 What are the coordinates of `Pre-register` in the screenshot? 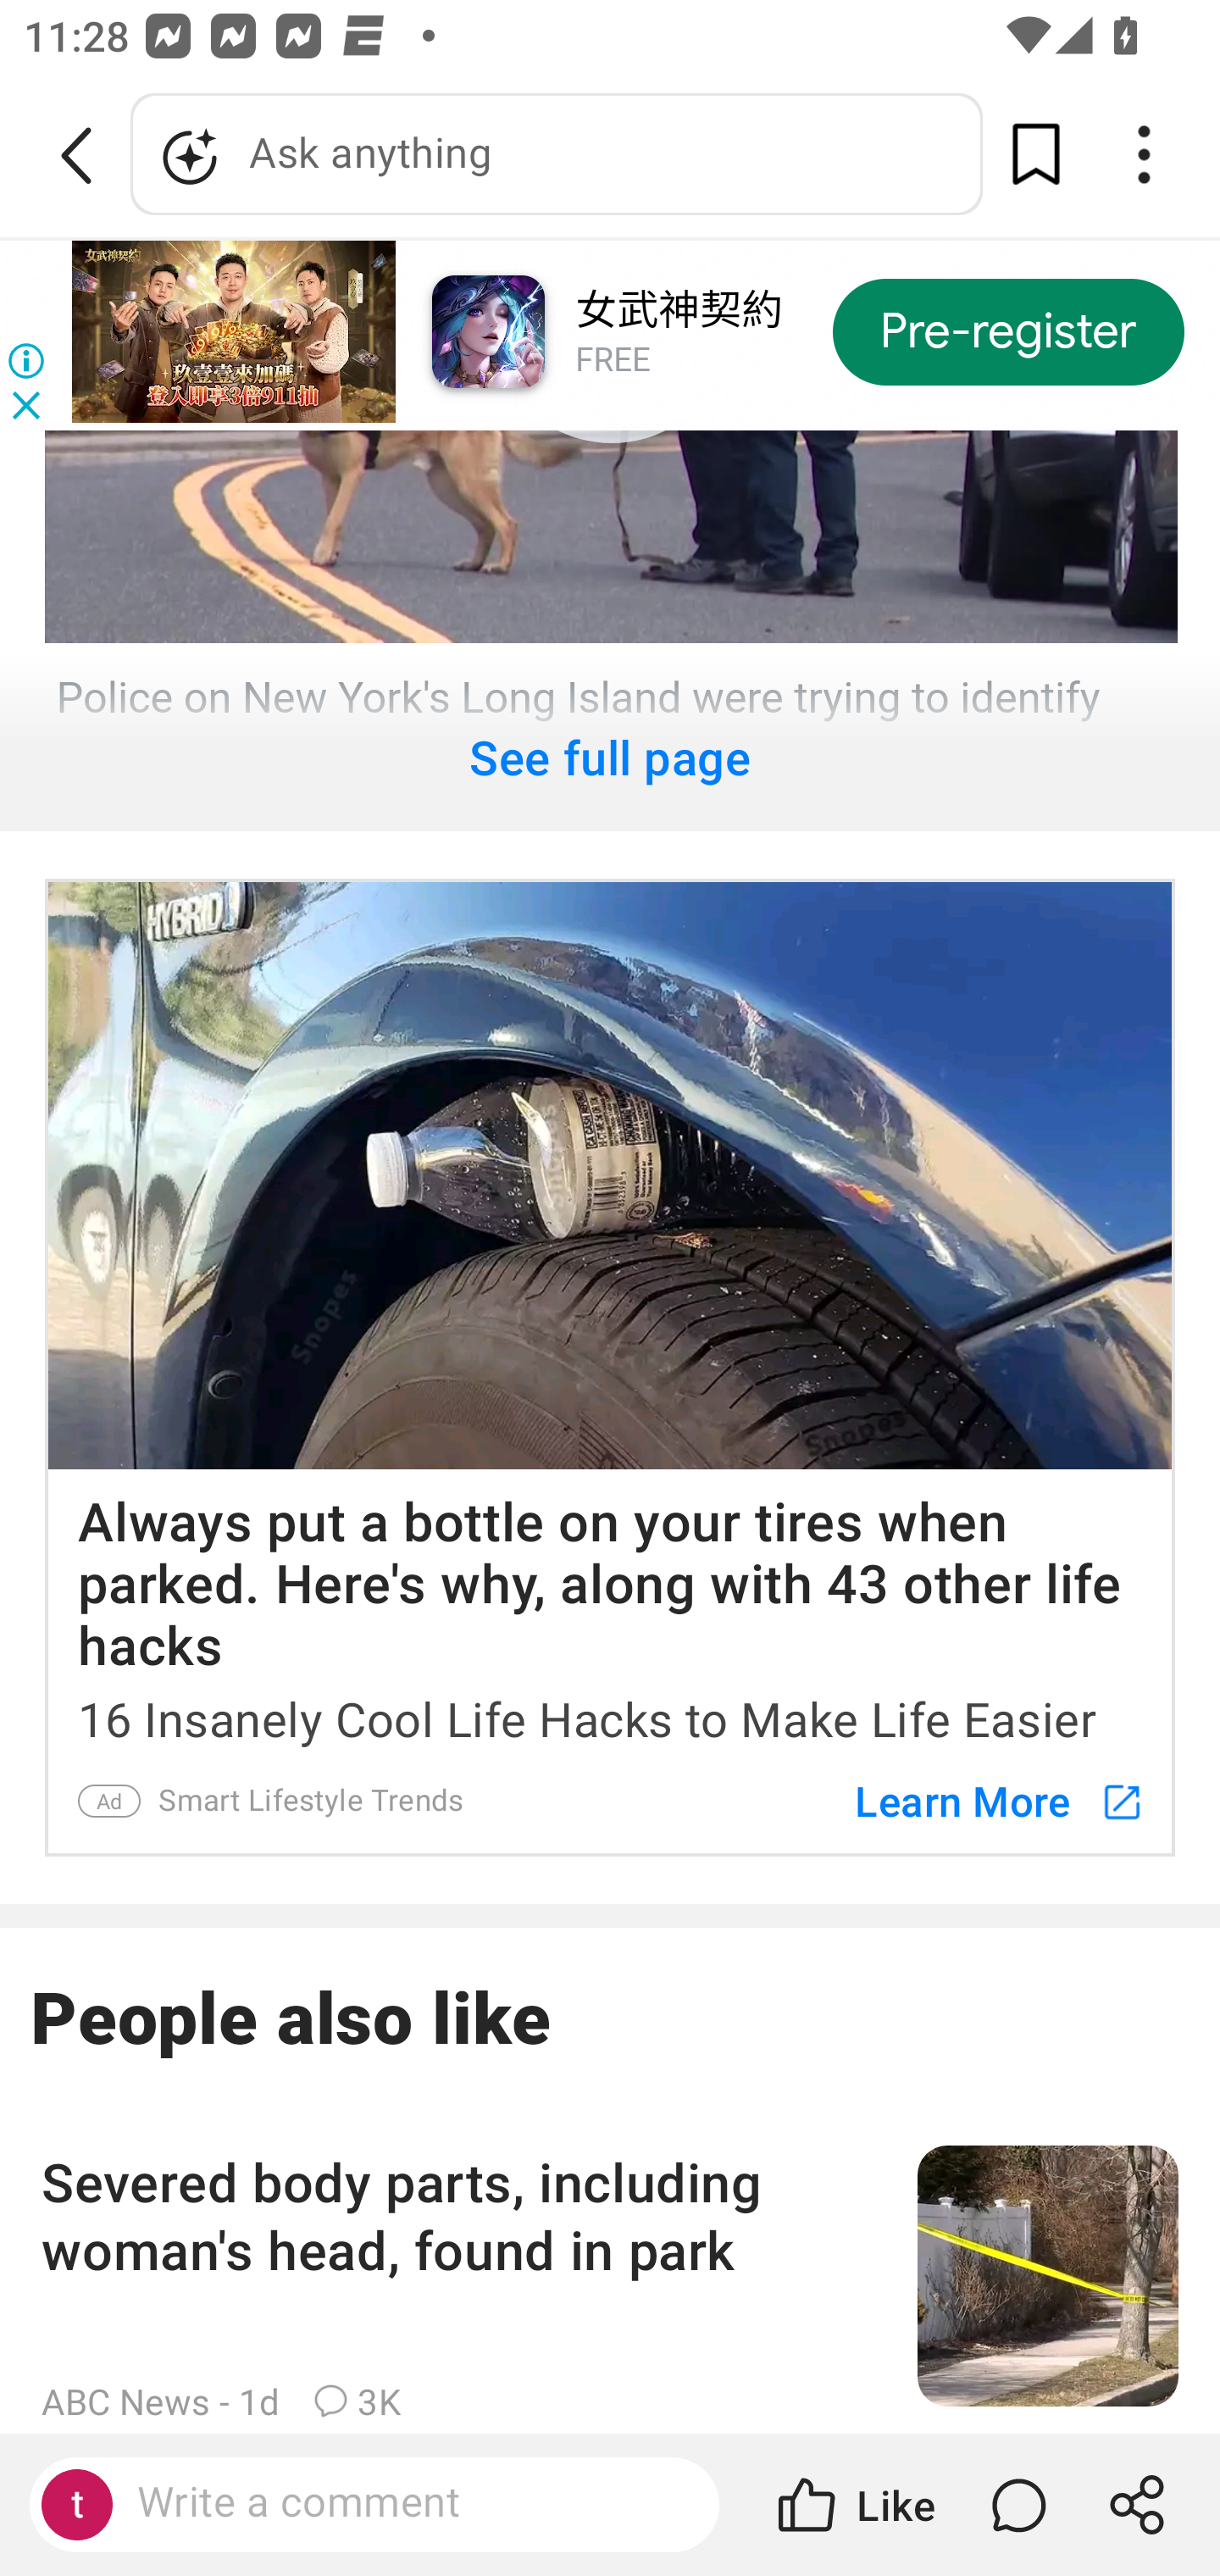 It's located at (1008, 330).